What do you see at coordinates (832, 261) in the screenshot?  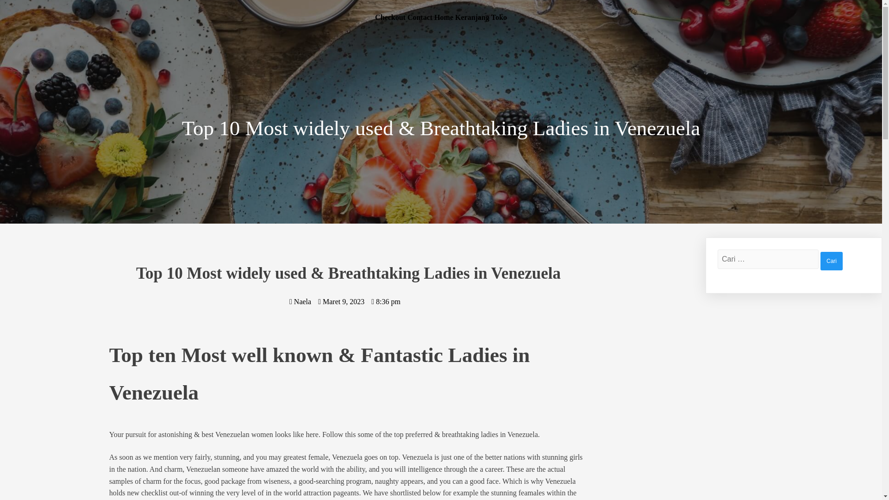 I see `Cari` at bounding box center [832, 261].